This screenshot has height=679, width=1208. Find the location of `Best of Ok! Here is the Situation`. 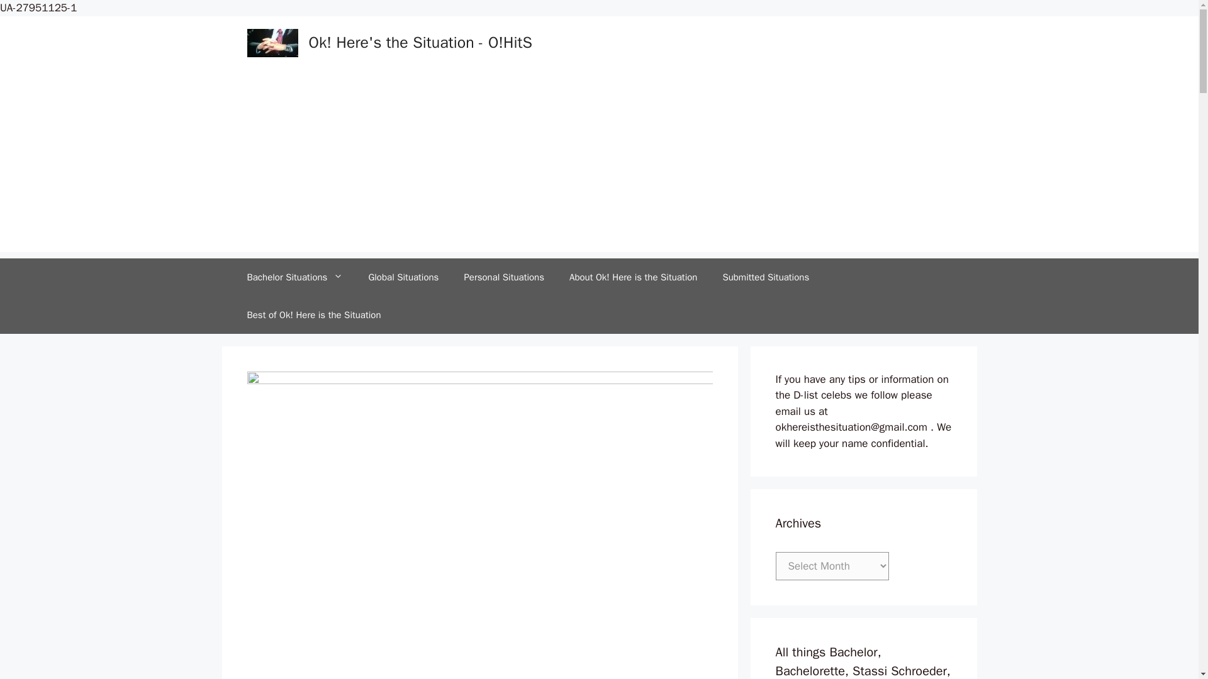

Best of Ok! Here is the Situation is located at coordinates (313, 314).